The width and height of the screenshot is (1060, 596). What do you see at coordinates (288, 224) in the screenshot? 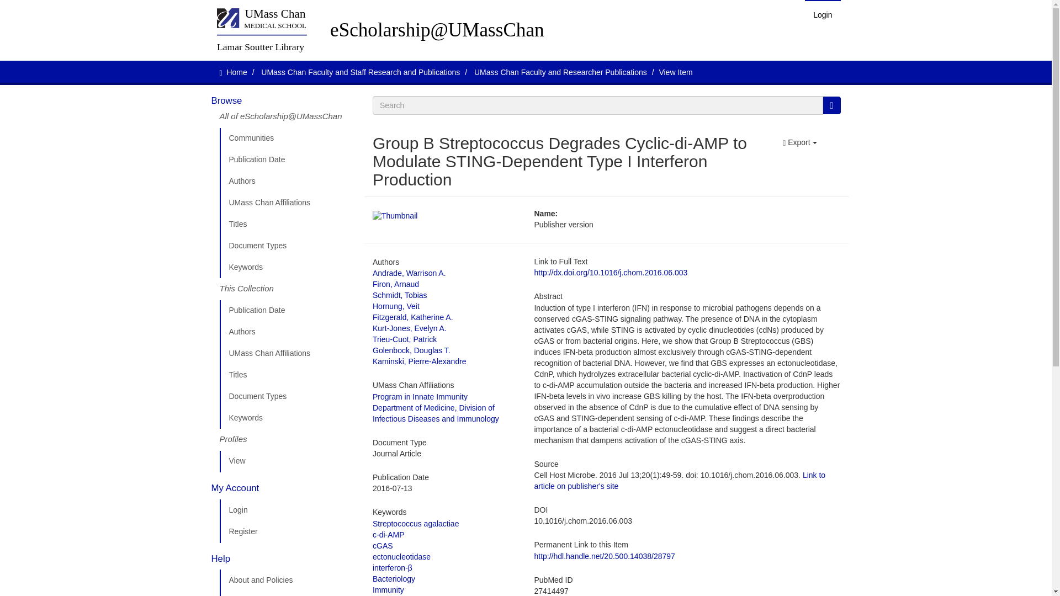
I see `Titles` at bounding box center [288, 224].